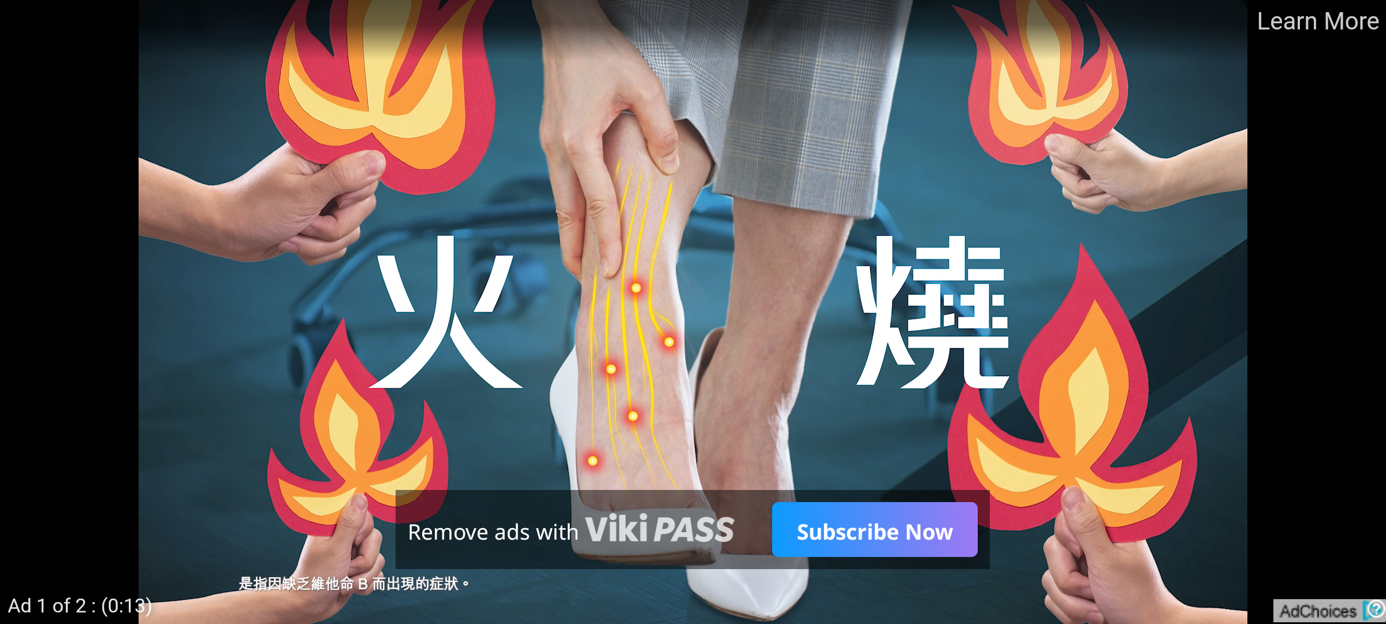 The image size is (1386, 624). Describe the element at coordinates (1373, 608) in the screenshot. I see `help_outline_white_24dp_with_3px_trbl_padding` at that location.